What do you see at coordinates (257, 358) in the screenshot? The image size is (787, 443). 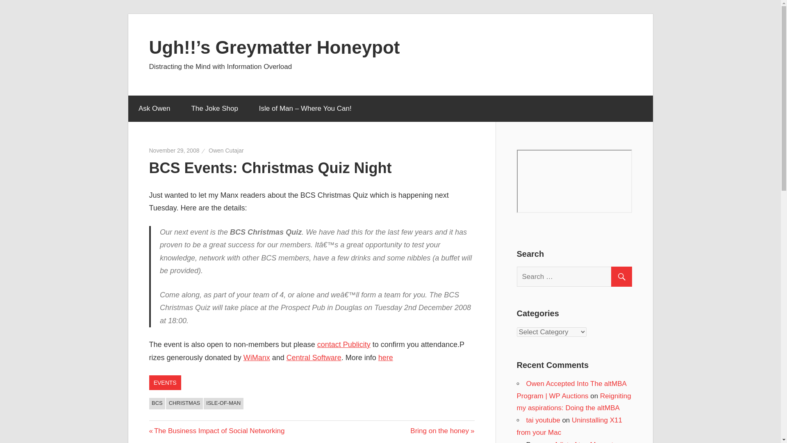 I see `5:53 am` at bounding box center [257, 358].